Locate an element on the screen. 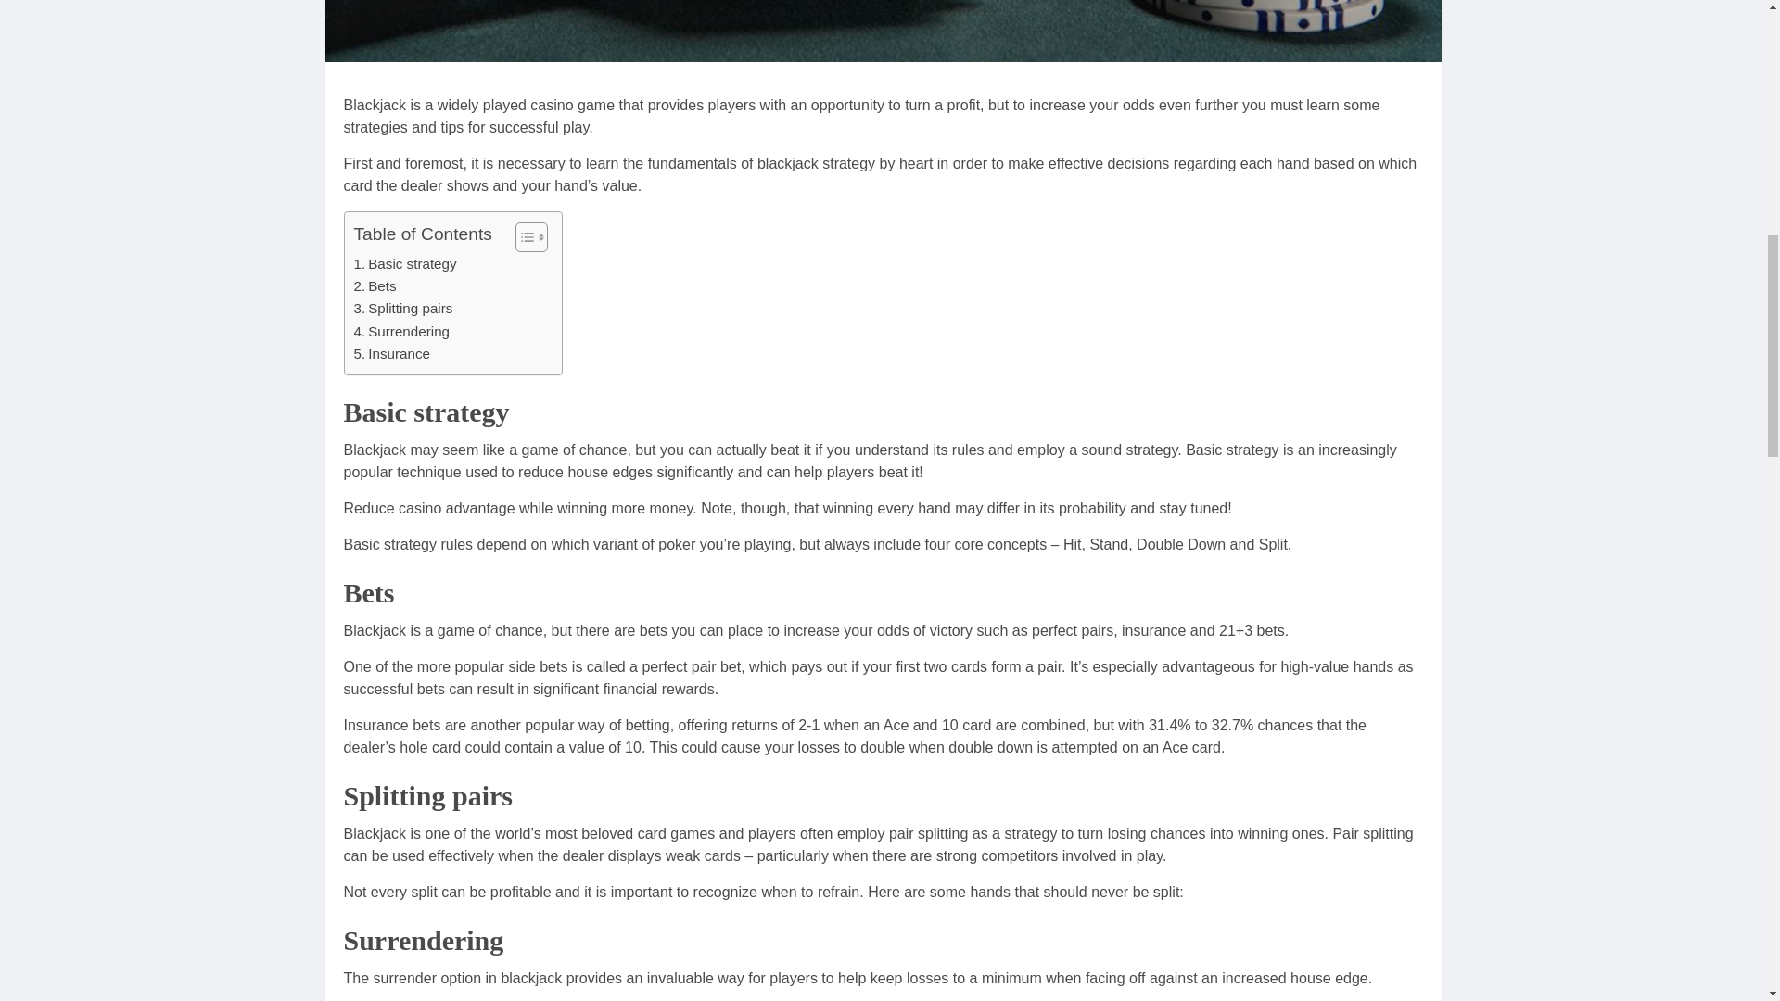  Surrendering is located at coordinates (402, 332).